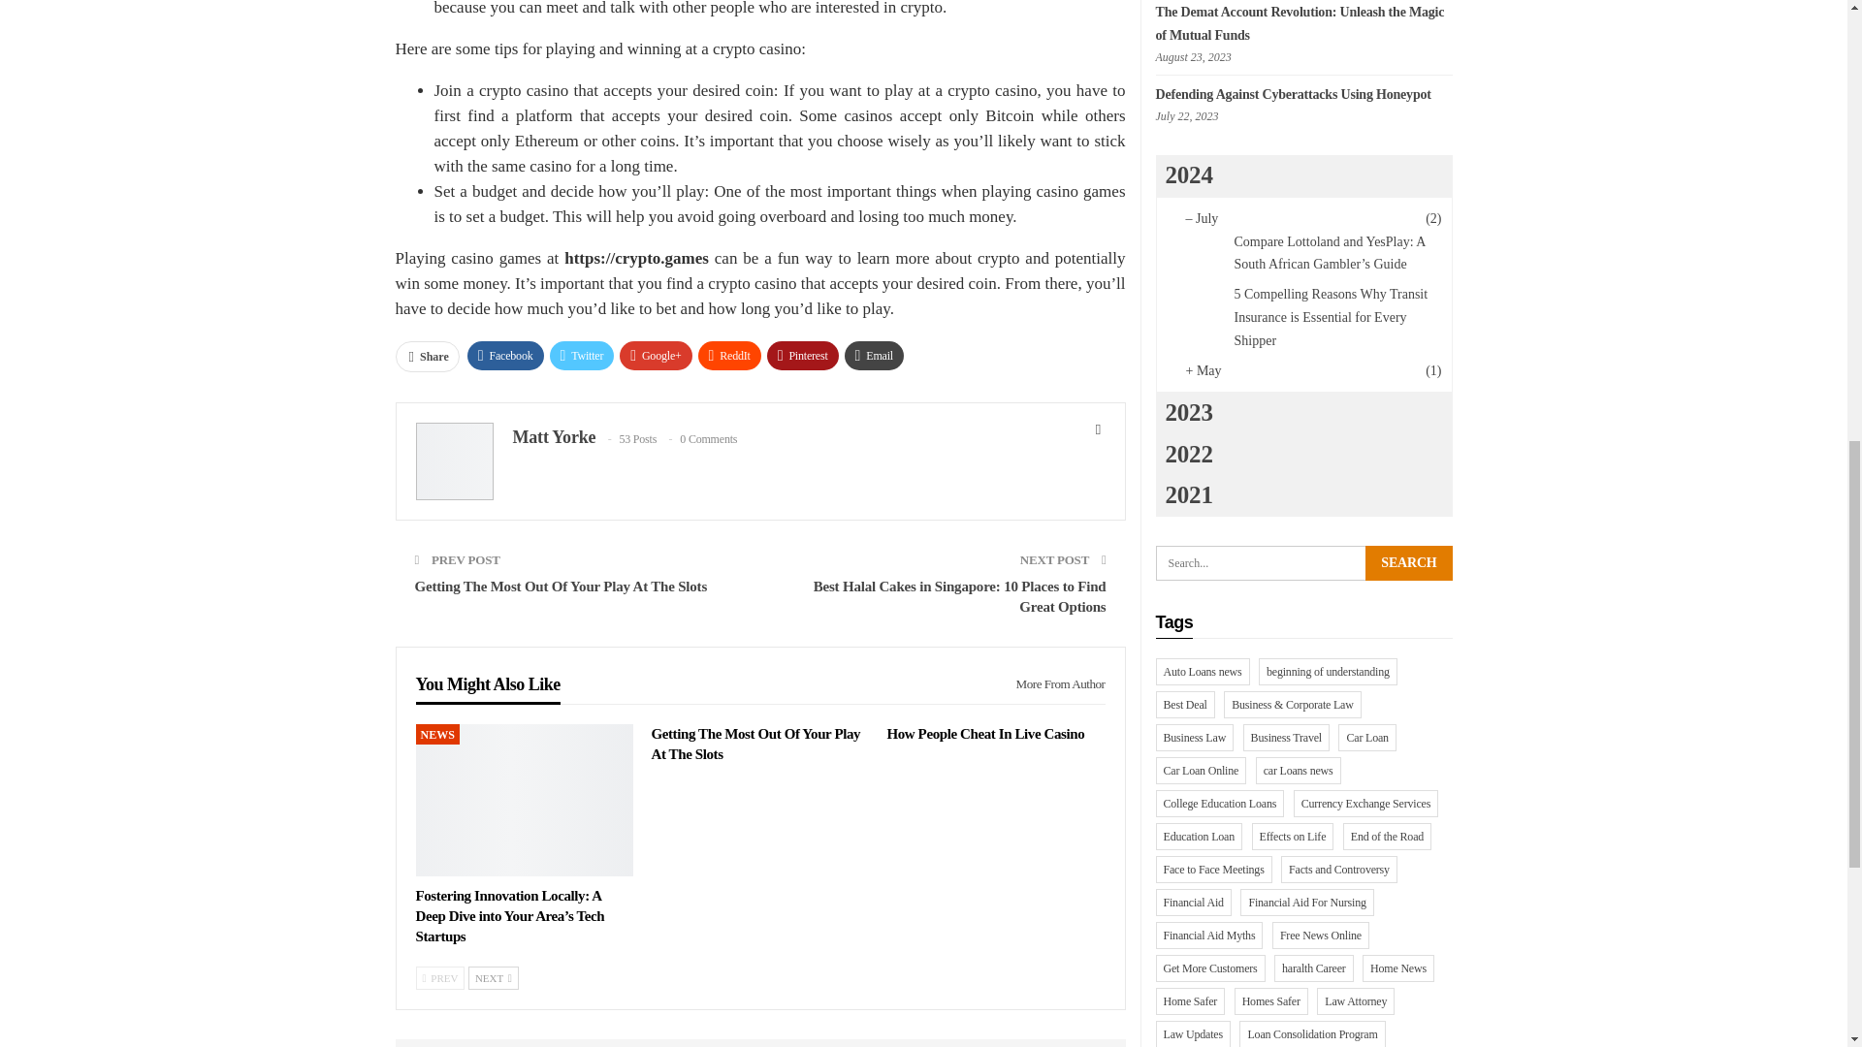 Image resolution: width=1862 pixels, height=1047 pixels. What do you see at coordinates (504, 356) in the screenshot?
I see `Facebook` at bounding box center [504, 356].